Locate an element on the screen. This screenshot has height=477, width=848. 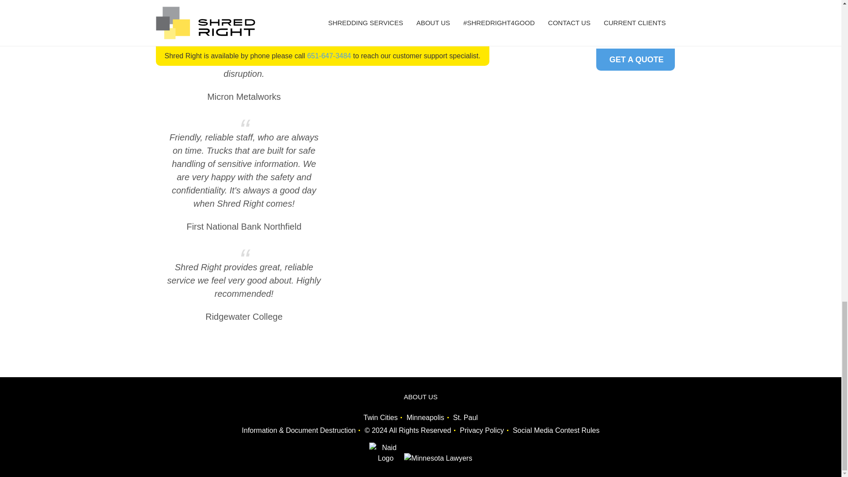
ABOUT US is located at coordinates (420, 397).